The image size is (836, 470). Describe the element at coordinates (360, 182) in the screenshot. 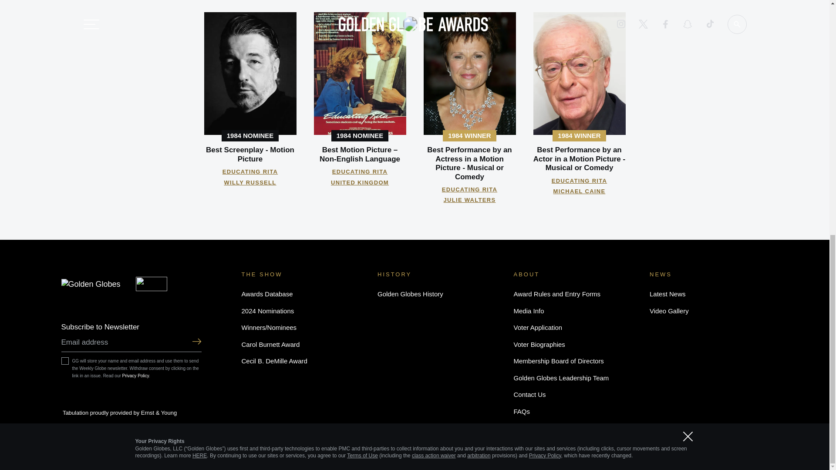

I see `UNITED KINGDOM` at that location.